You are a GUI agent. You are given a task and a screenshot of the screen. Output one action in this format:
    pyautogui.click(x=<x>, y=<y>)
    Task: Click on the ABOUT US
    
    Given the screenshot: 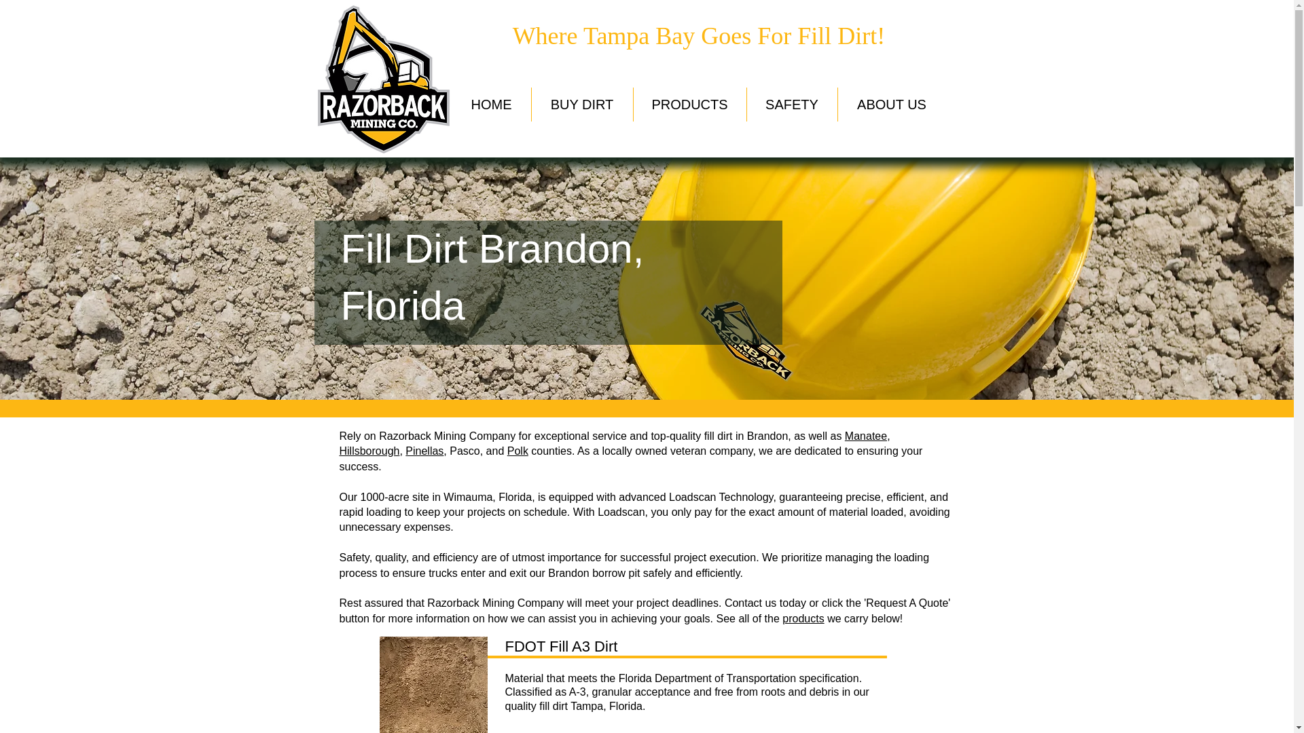 What is the action you would take?
    pyautogui.click(x=892, y=105)
    